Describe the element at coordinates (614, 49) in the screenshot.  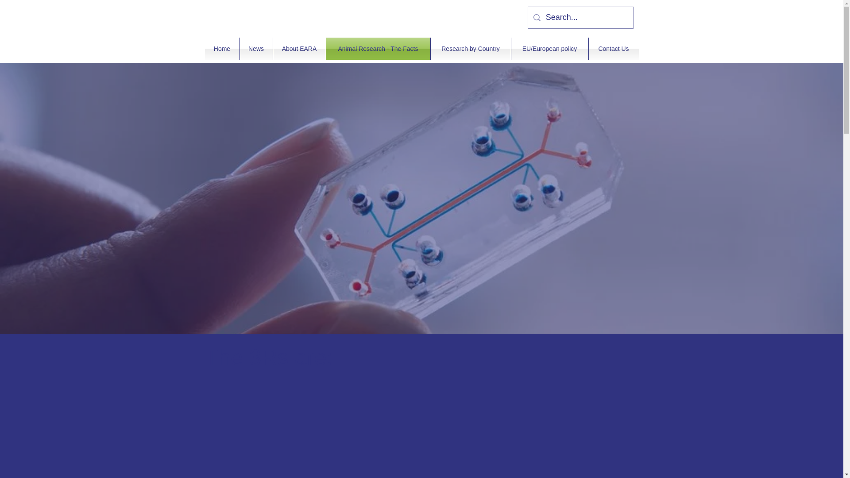
I see `Contact Us` at that location.